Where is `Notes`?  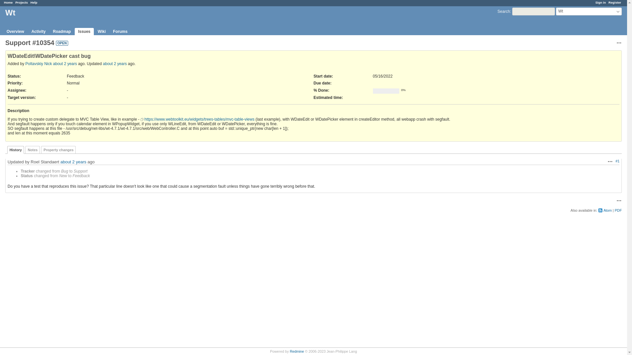 Notes is located at coordinates (32, 150).